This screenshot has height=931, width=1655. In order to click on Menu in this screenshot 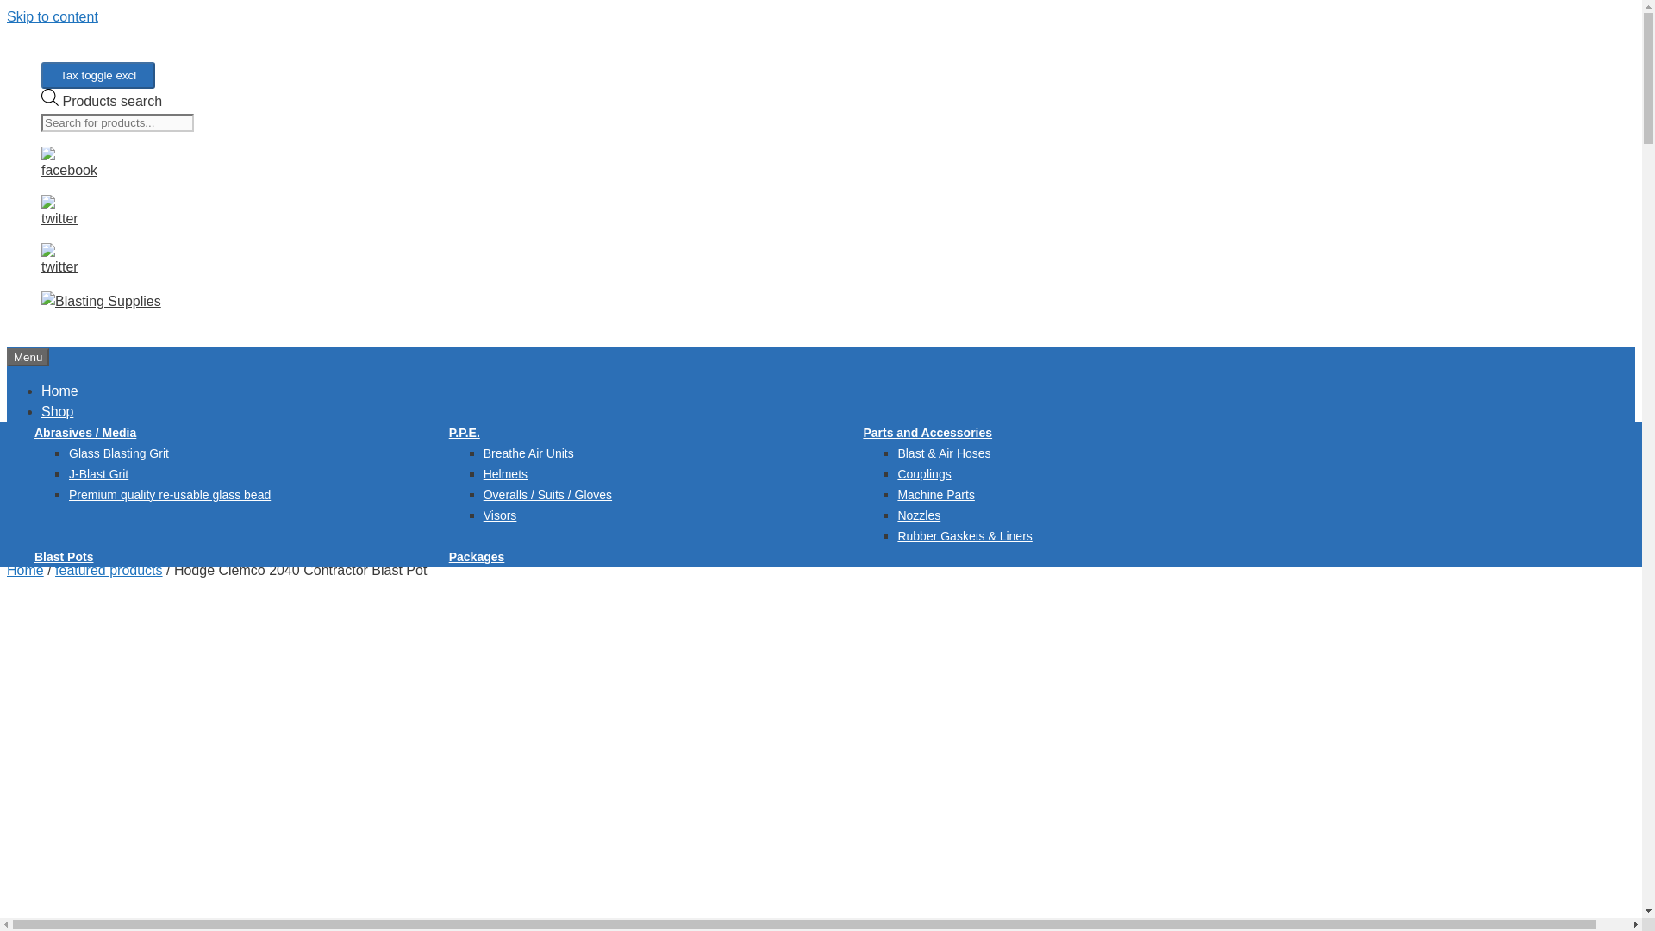, I will do `click(28, 357)`.